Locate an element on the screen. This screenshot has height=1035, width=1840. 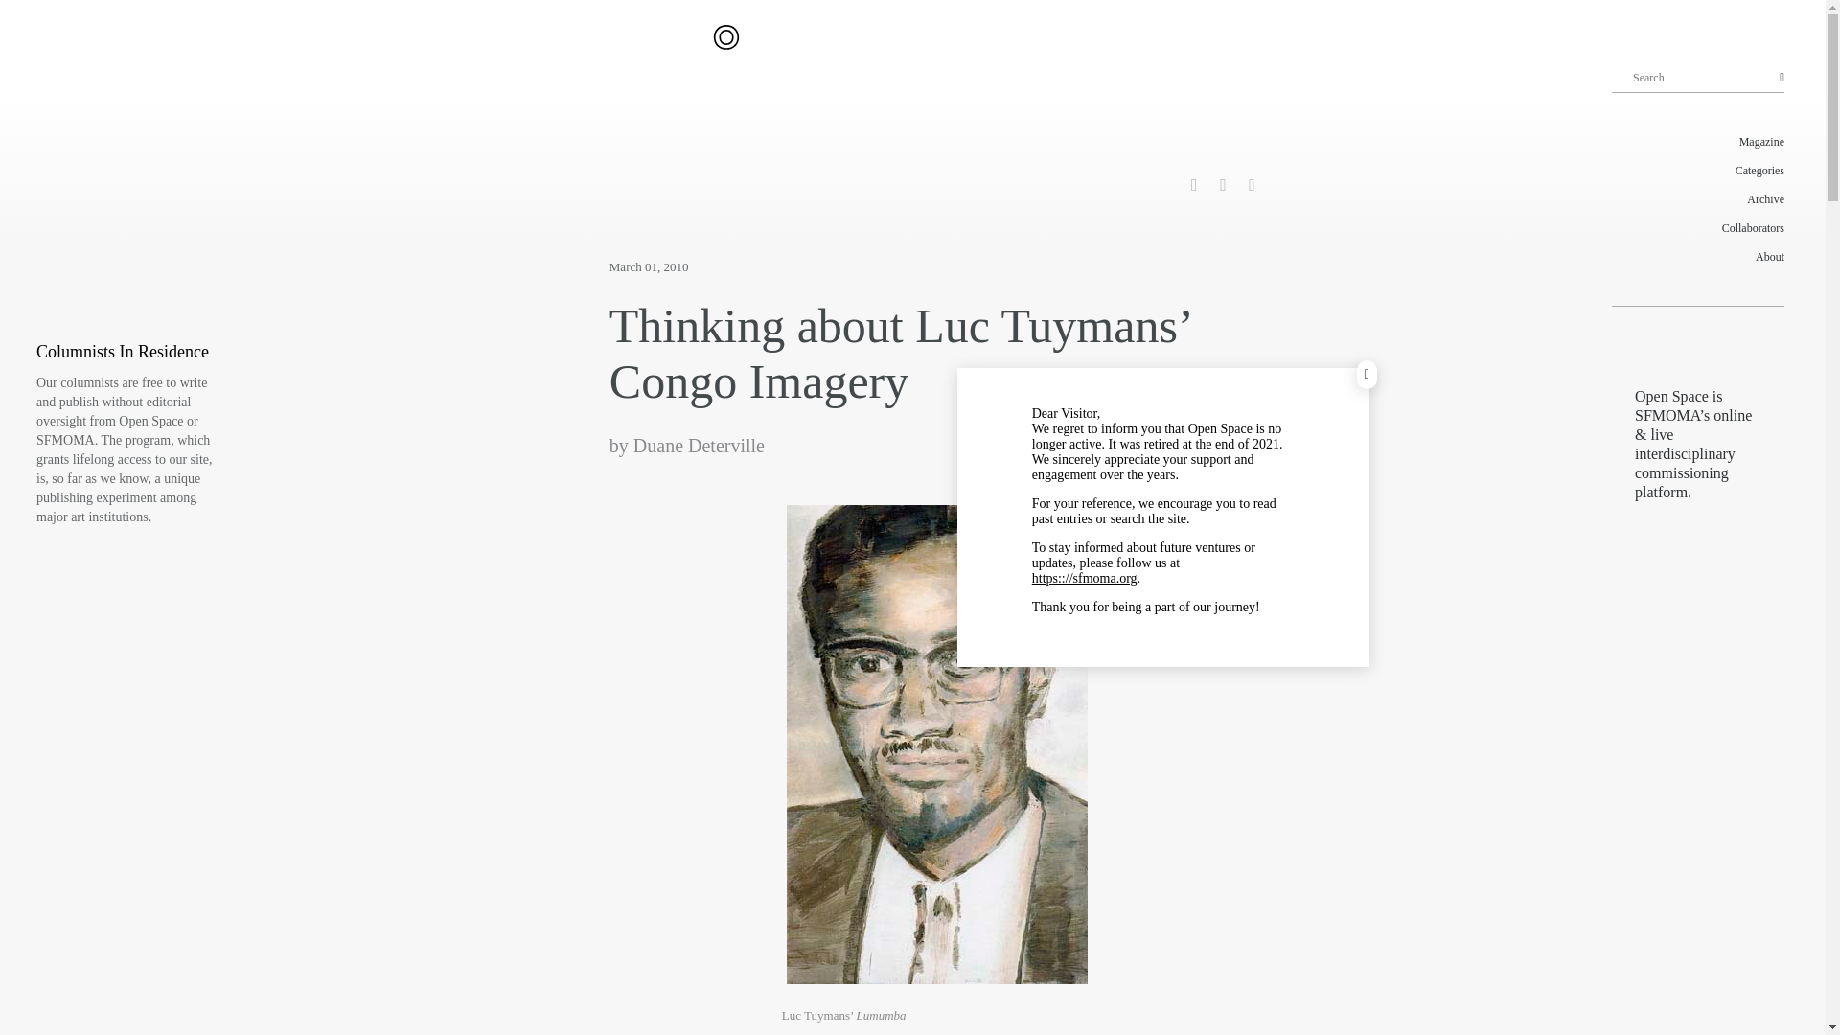
About is located at coordinates (1698, 256).